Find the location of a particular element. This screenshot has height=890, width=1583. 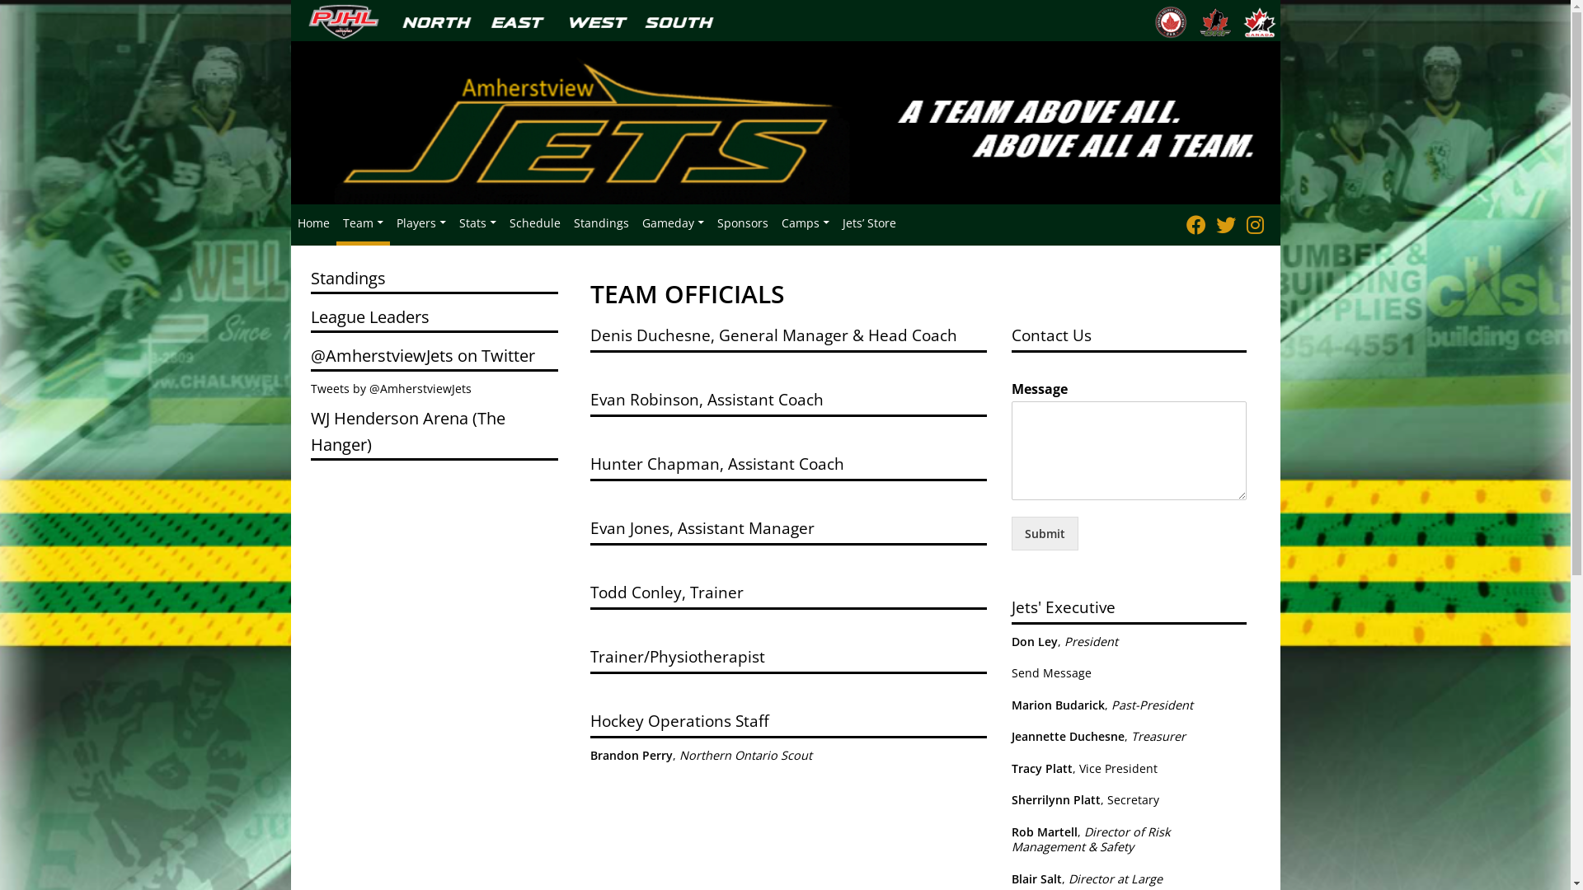

Home is located at coordinates (313, 222).